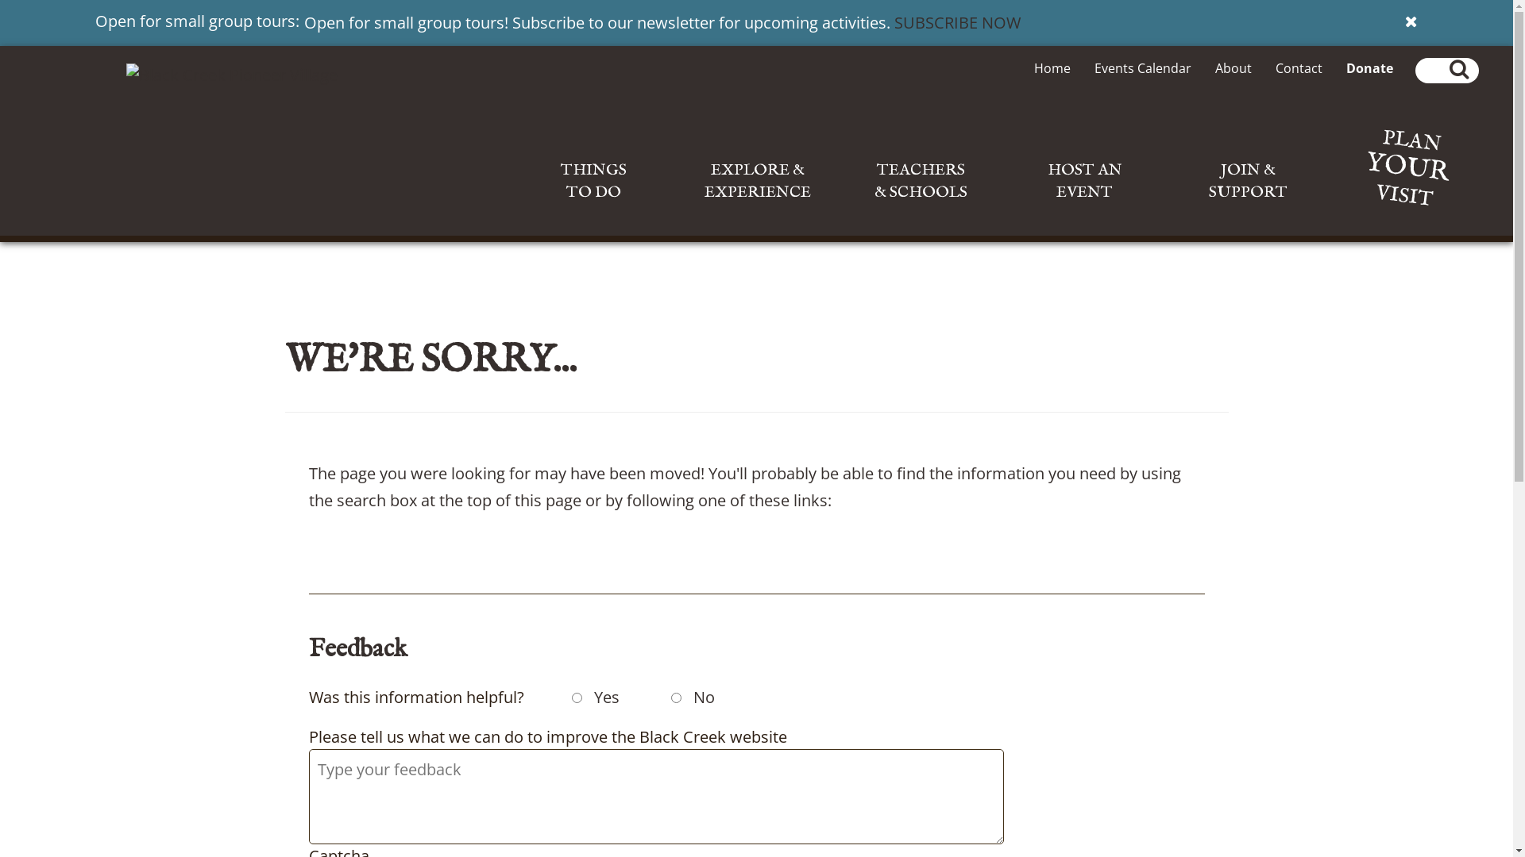 The image size is (1525, 857). Describe the element at coordinates (1489, 64) in the screenshot. I see `Search` at that location.